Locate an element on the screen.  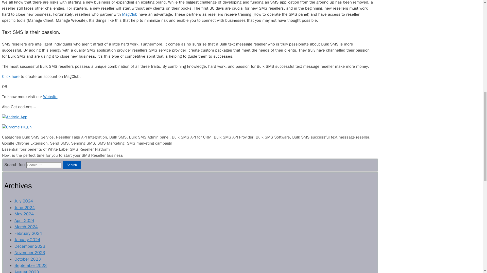
Bulk SMS Software is located at coordinates (273, 137).